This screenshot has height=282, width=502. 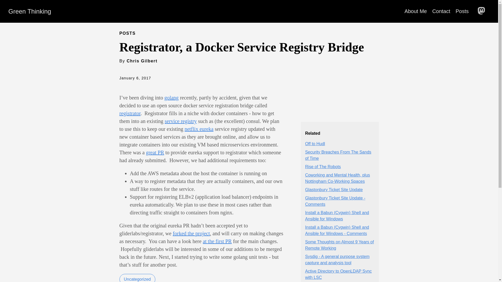 What do you see at coordinates (172, 97) in the screenshot?
I see `golang` at bounding box center [172, 97].